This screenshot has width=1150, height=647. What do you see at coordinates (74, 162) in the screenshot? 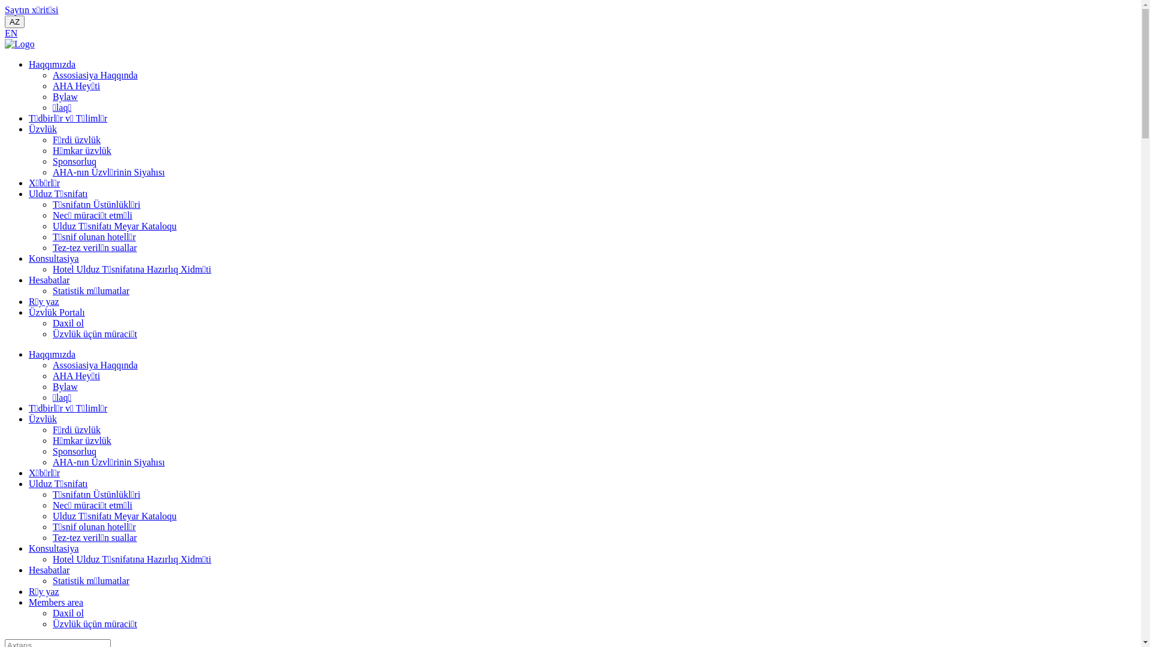
I see `Sponsorluq` at bounding box center [74, 162].